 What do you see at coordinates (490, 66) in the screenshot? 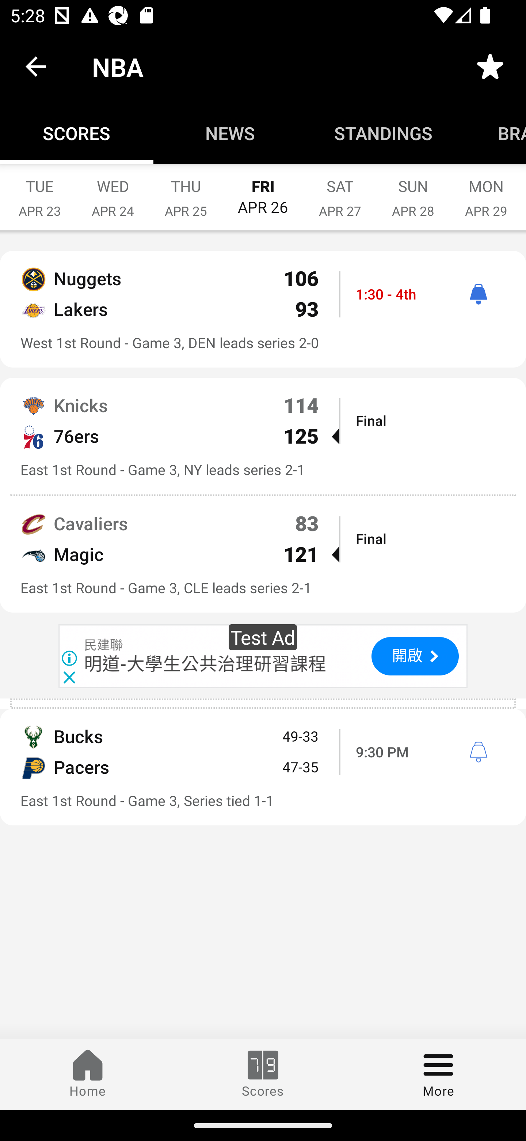
I see `Favorite toggle` at bounding box center [490, 66].